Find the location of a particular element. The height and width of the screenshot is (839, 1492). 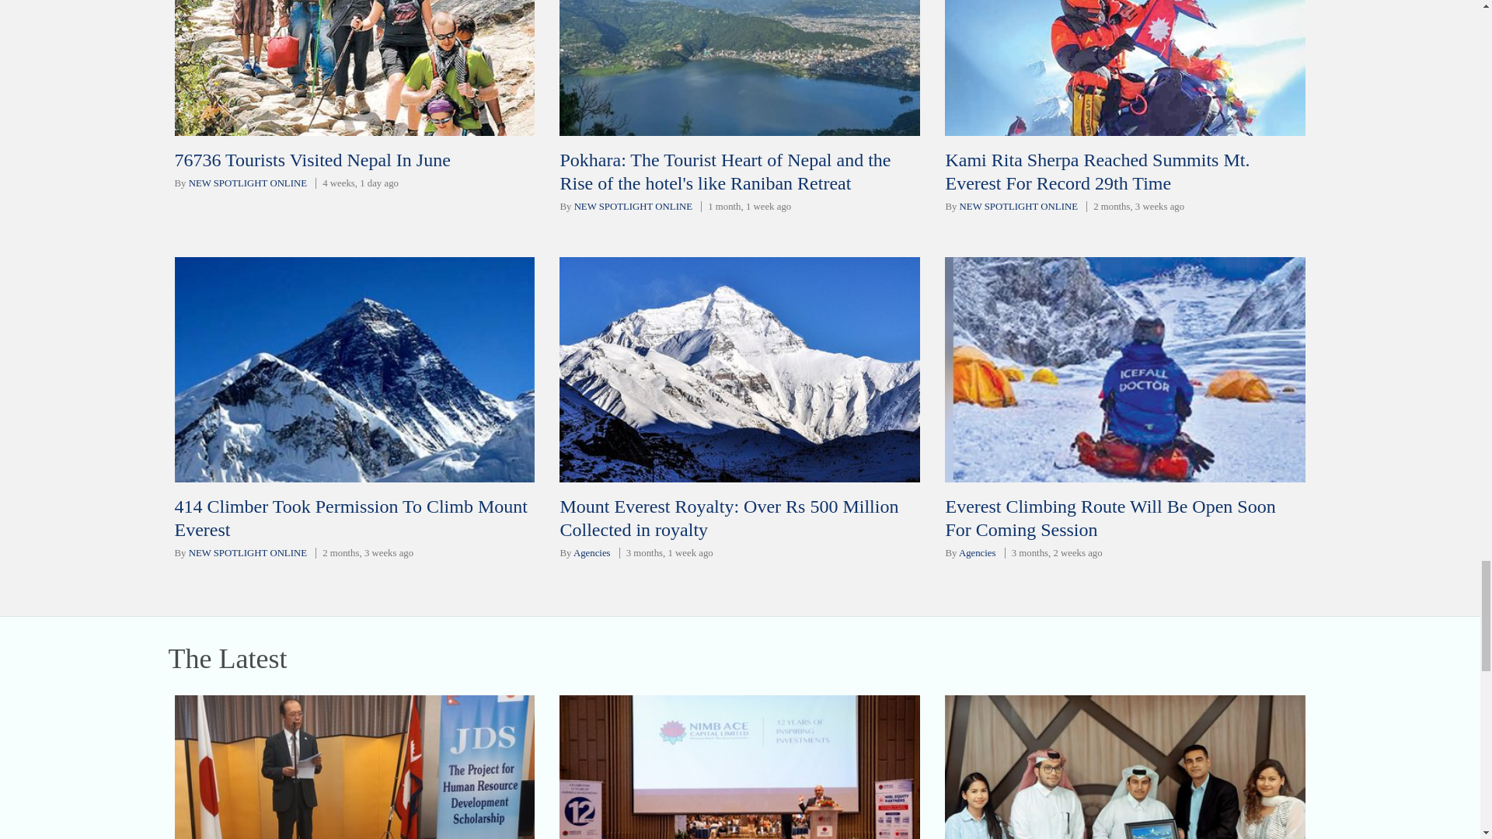

NEW SPOTLIGHT ONLINE is located at coordinates (633, 207).